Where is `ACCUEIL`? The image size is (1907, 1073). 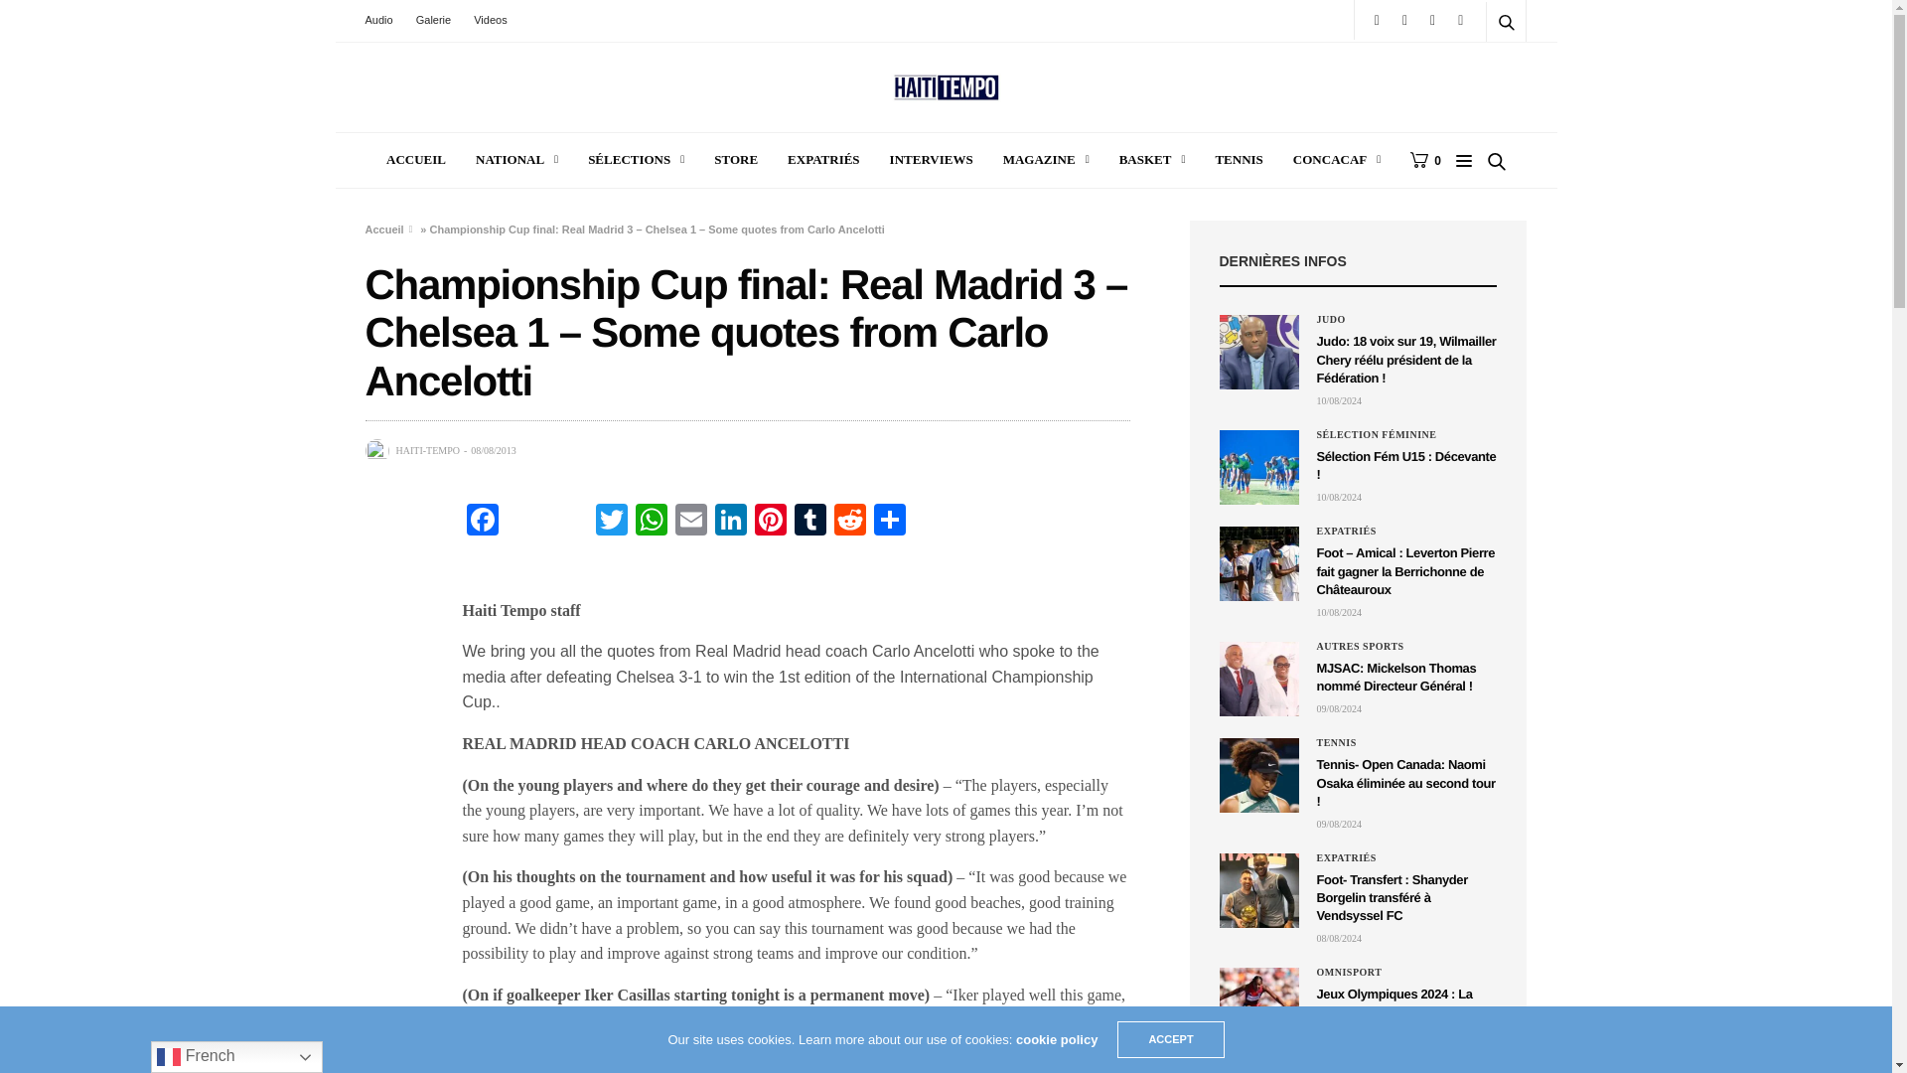
ACCUEIL is located at coordinates (416, 160).